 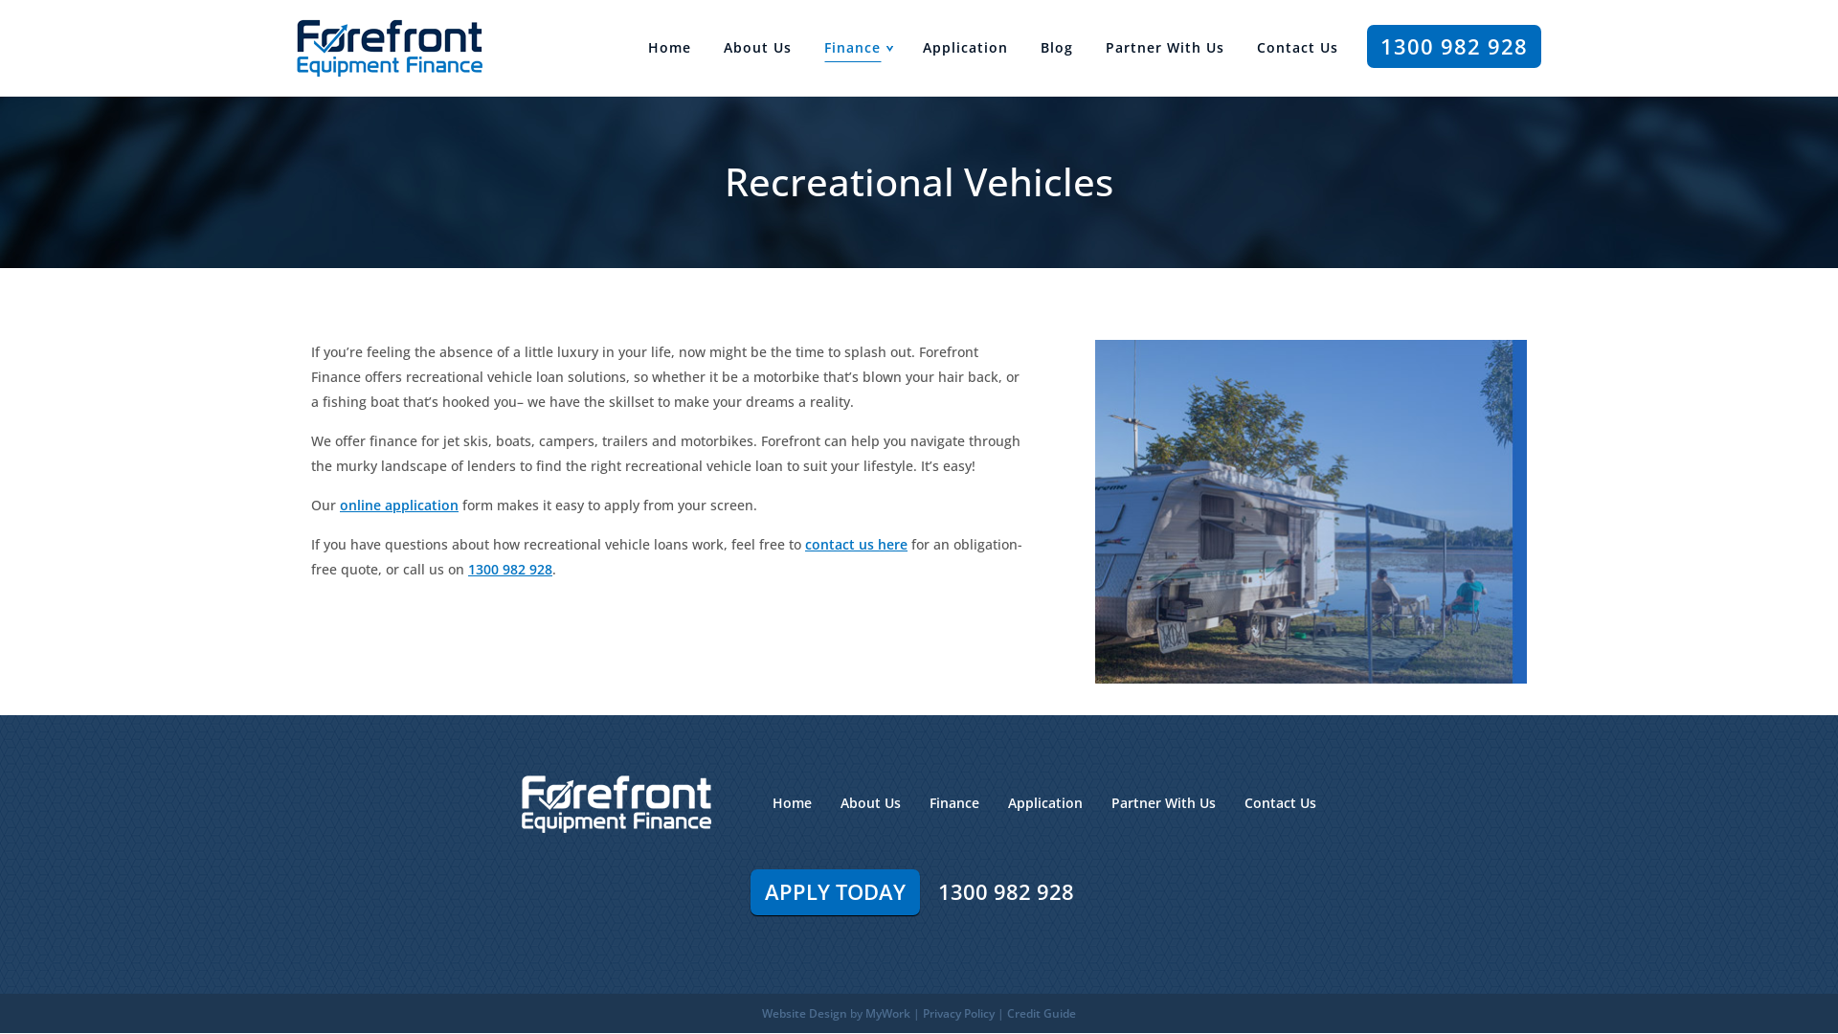 I want to click on Credit Guide, so click(x=1042, y=1013).